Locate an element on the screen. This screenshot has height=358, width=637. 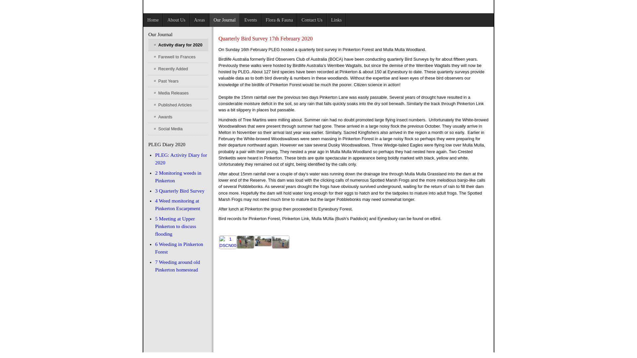
About Us is located at coordinates (176, 20).